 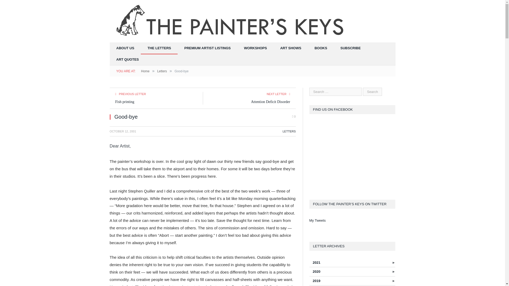 I want to click on BOOKS, so click(x=321, y=48).